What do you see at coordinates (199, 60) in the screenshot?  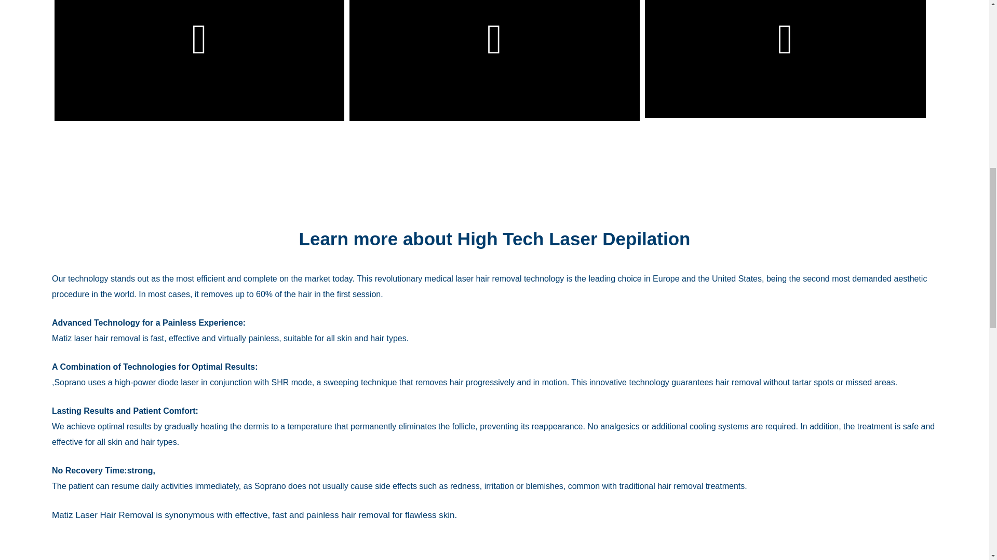 I see `youtube Video Player` at bounding box center [199, 60].